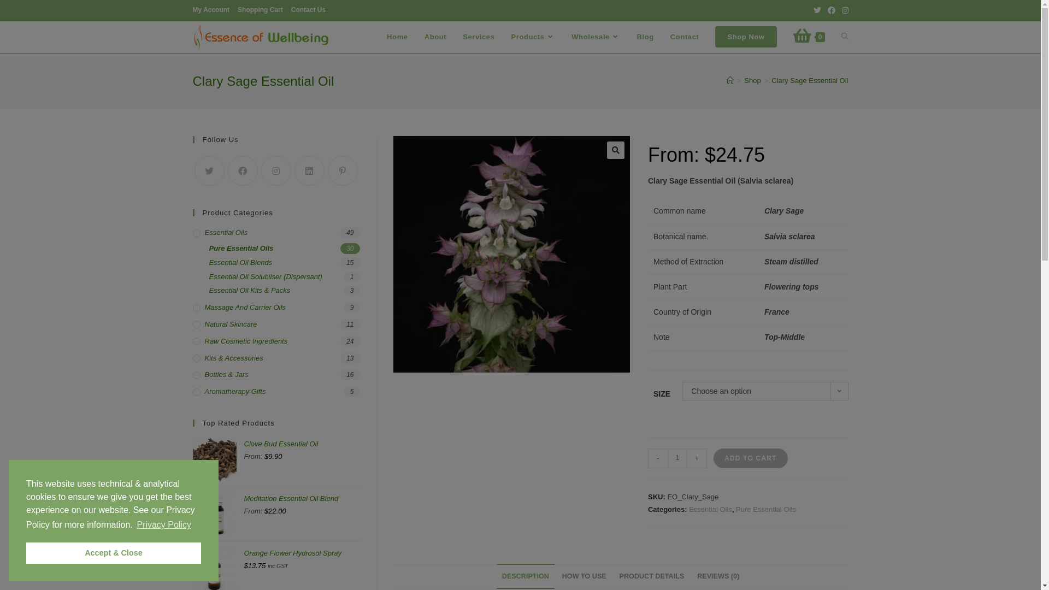 Image resolution: width=1049 pixels, height=590 pixels. What do you see at coordinates (809, 37) in the screenshot?
I see `0` at bounding box center [809, 37].